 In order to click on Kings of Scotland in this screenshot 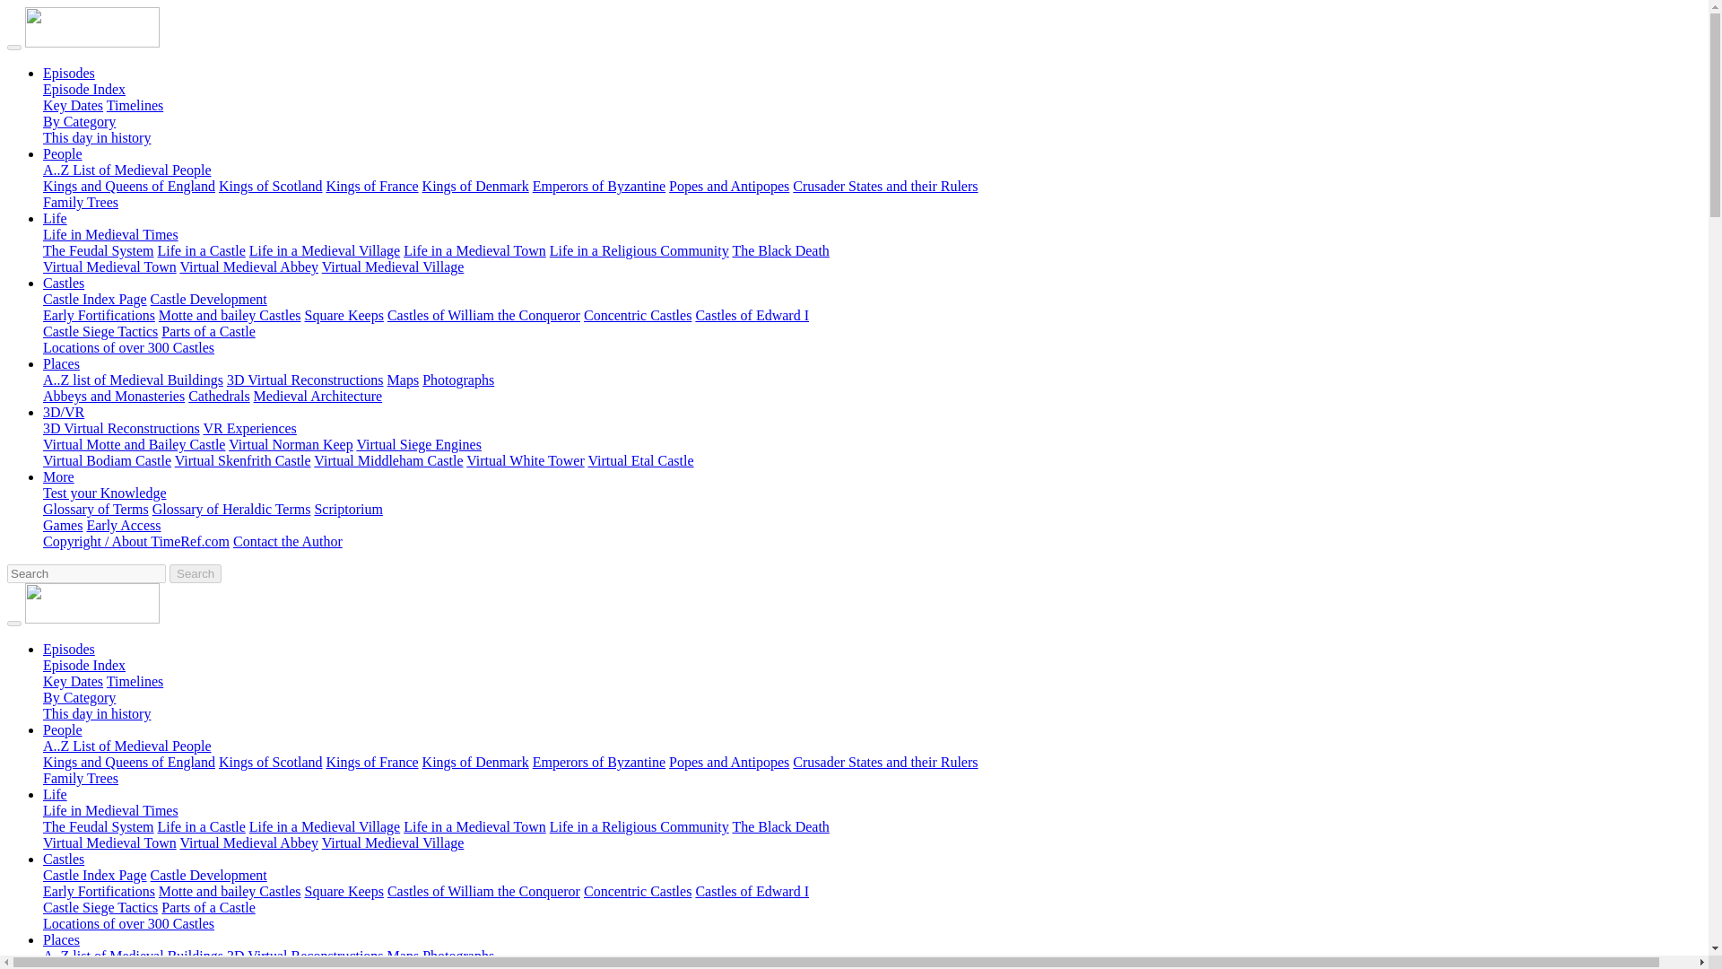, I will do `click(271, 186)`.